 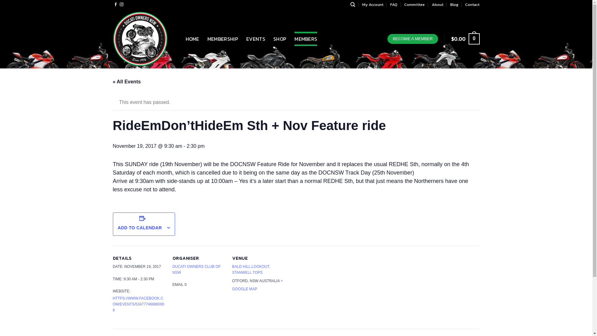 What do you see at coordinates (472, 5) in the screenshot?
I see `Contact` at bounding box center [472, 5].